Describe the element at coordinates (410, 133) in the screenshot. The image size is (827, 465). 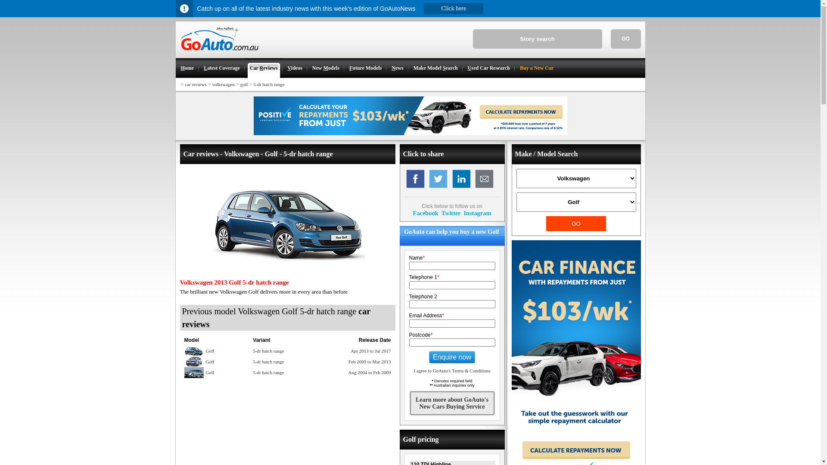
I see `Nodifi Leaderboard ad ` at that location.